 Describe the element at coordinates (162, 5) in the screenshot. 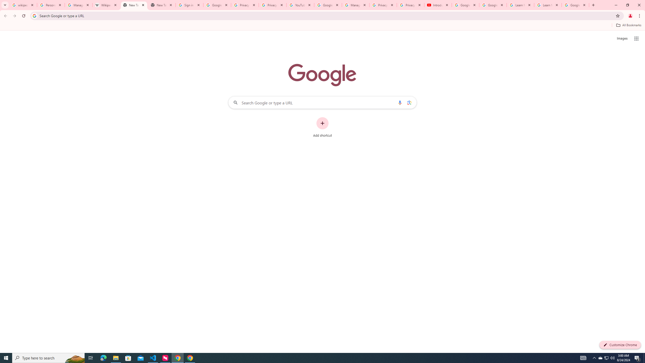

I see `New Tab` at that location.